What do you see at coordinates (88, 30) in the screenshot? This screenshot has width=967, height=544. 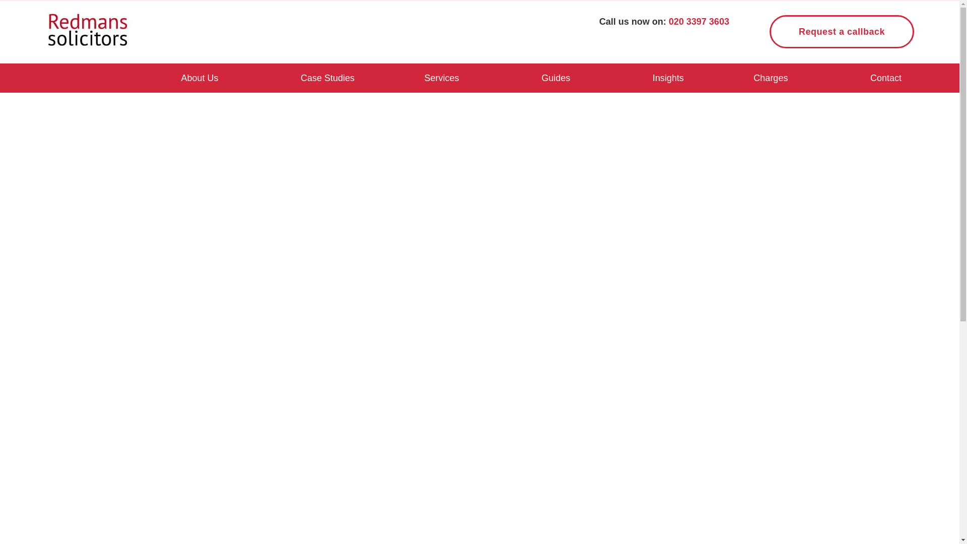 I see `redmans-logo` at bounding box center [88, 30].